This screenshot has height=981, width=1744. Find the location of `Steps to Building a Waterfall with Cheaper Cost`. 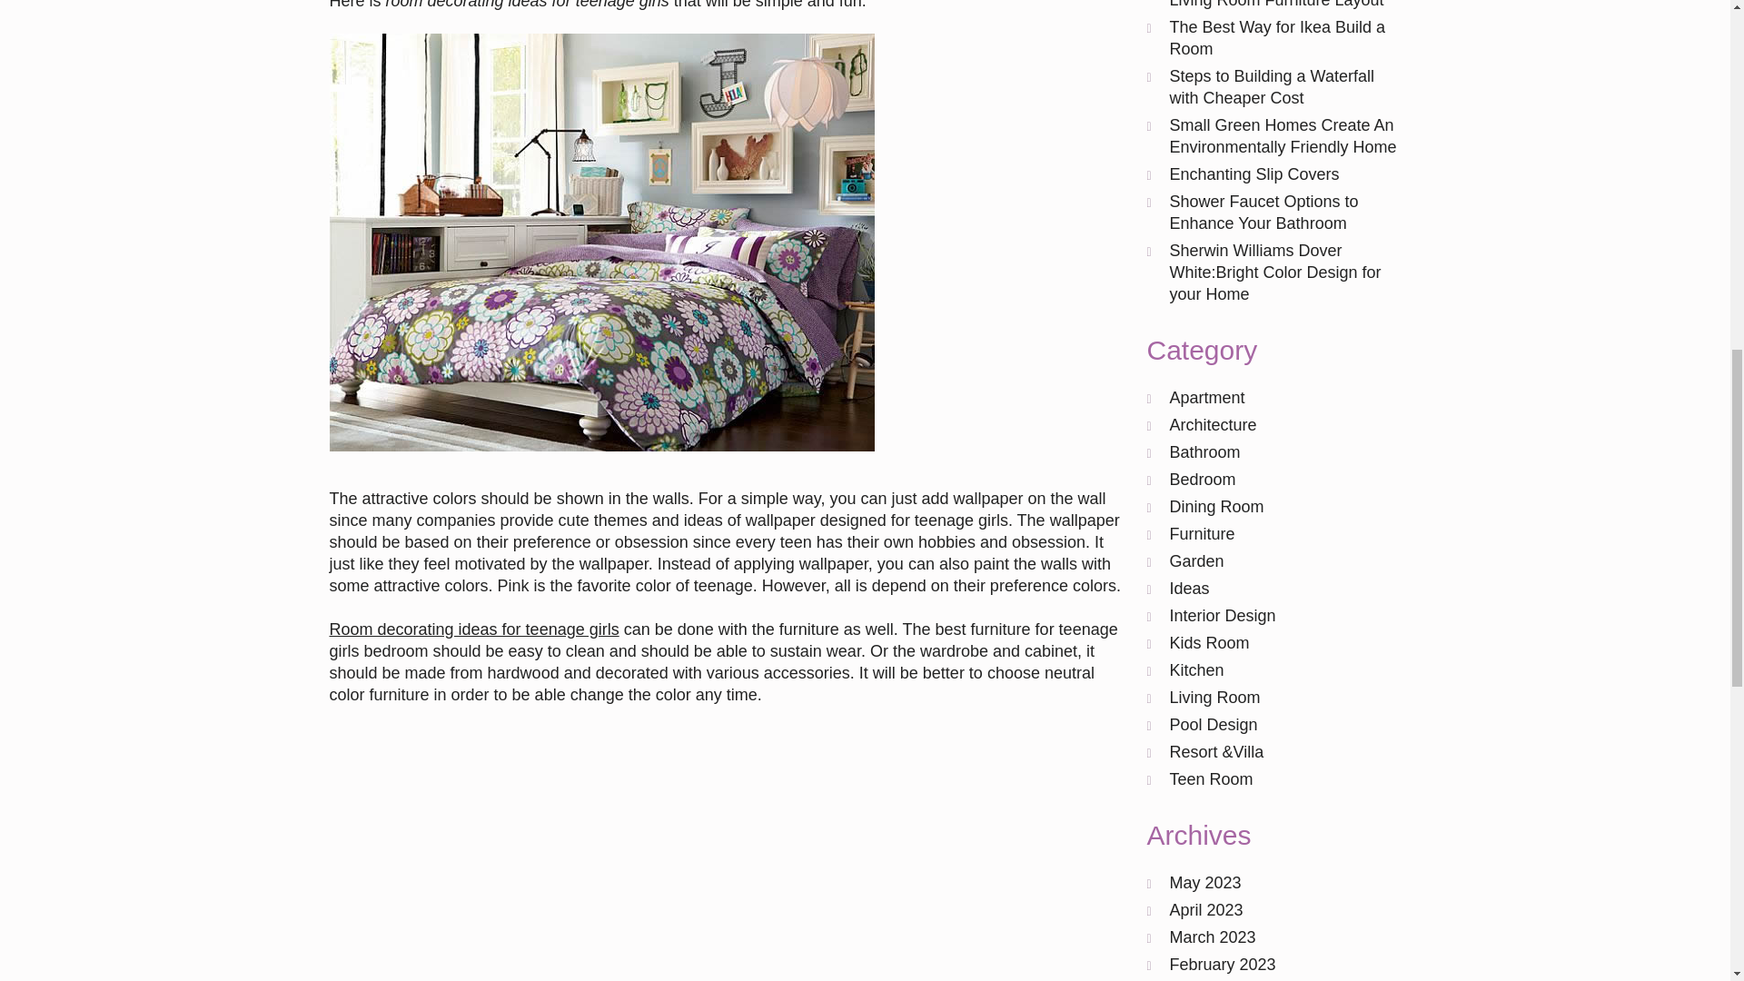

Steps to Building a Waterfall with Cheaper Cost is located at coordinates (1272, 87).